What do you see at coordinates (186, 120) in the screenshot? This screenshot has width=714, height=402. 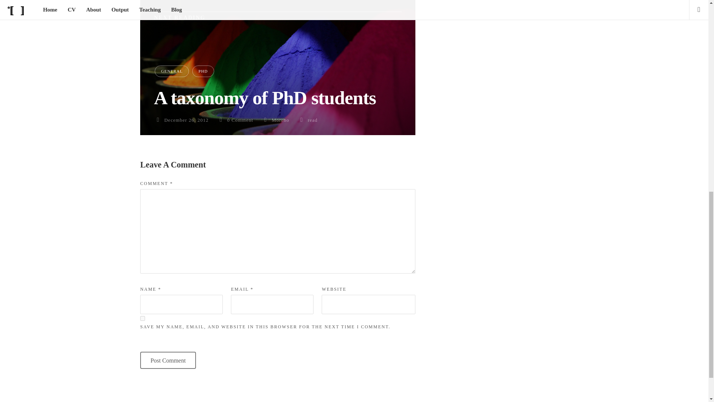 I see `December 26, 2012` at bounding box center [186, 120].